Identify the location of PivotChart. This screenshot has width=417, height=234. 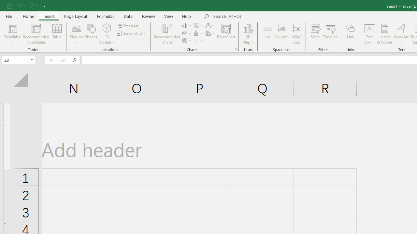
(226, 28).